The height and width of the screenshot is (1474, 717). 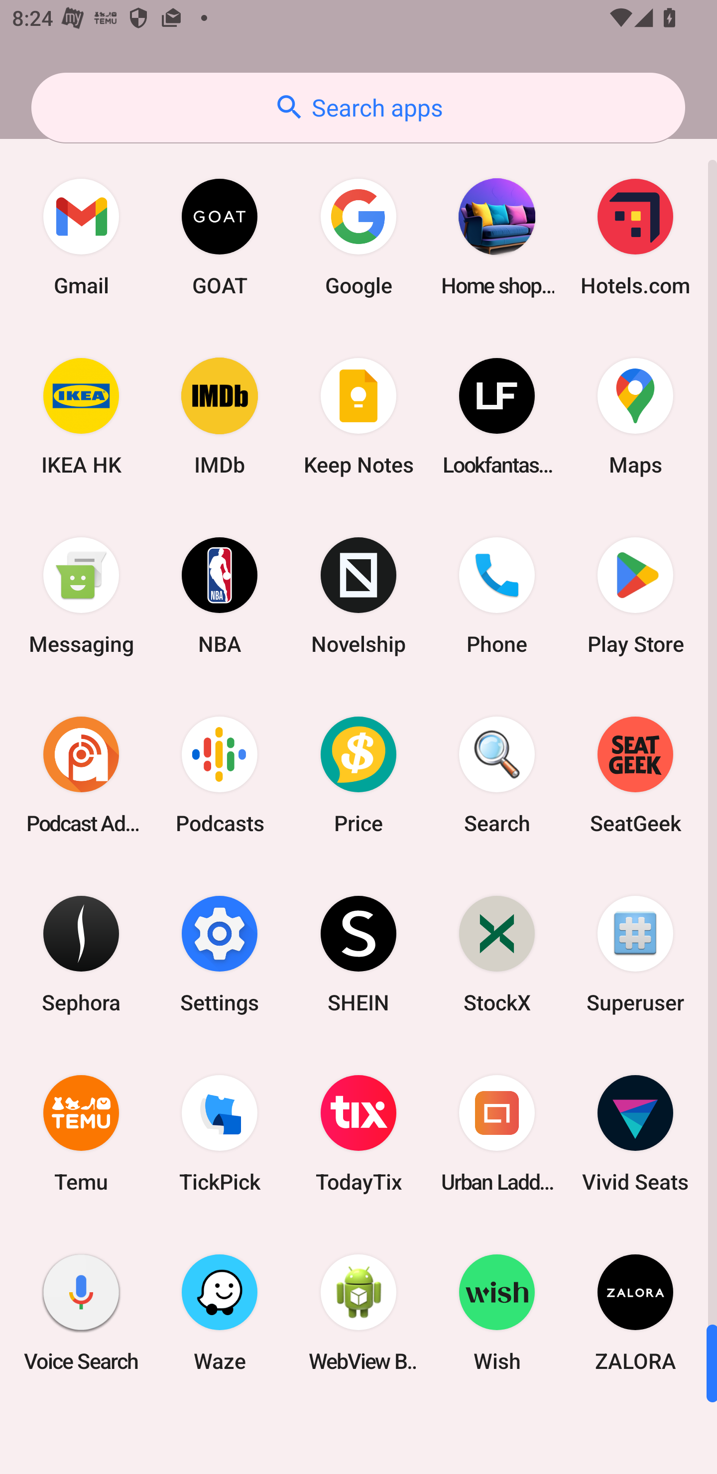 What do you see at coordinates (497, 237) in the screenshot?
I see `Home shopping` at bounding box center [497, 237].